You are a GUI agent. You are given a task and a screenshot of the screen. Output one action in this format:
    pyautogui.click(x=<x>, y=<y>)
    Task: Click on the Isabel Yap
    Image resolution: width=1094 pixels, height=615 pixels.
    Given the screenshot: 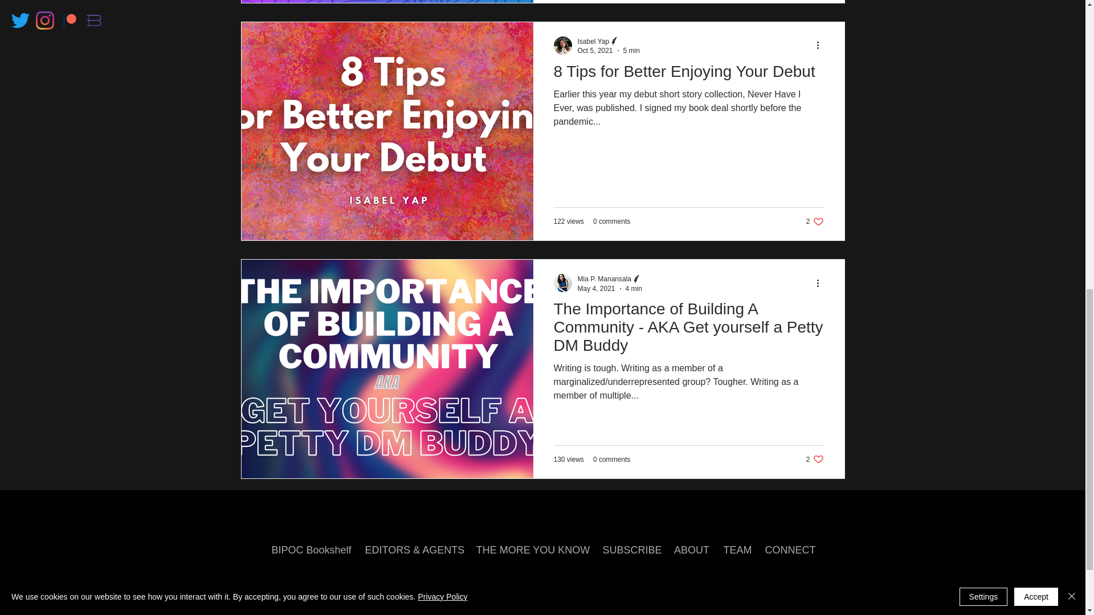 What is the action you would take?
    pyautogui.click(x=593, y=41)
    